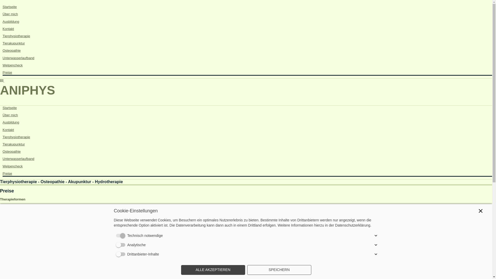 The height and width of the screenshot is (279, 496). What do you see at coordinates (2, 81) in the screenshot?
I see ` ` at bounding box center [2, 81].